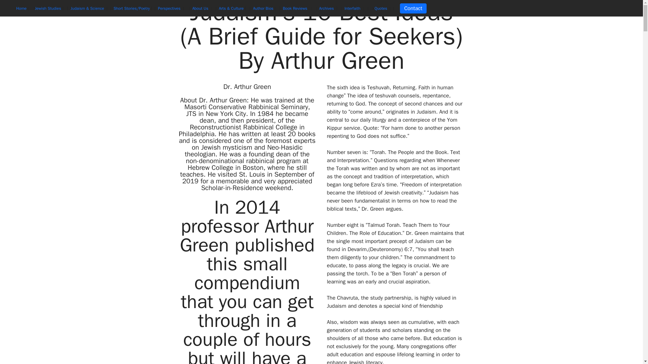 Image resolution: width=648 pixels, height=364 pixels. What do you see at coordinates (381, 8) in the screenshot?
I see `Quotes ` at bounding box center [381, 8].